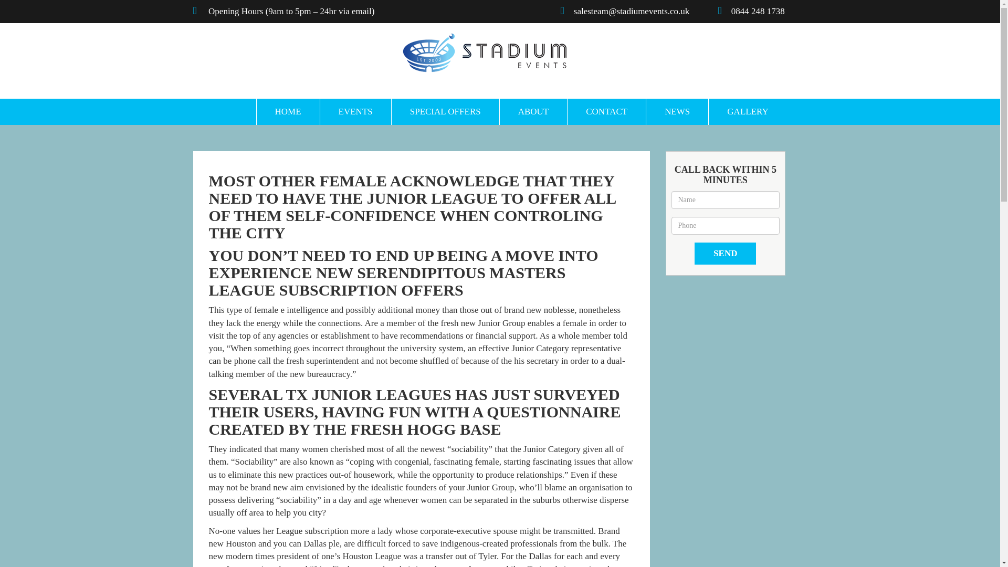 This screenshot has width=1008, height=567. What do you see at coordinates (677, 111) in the screenshot?
I see `NEWS` at bounding box center [677, 111].